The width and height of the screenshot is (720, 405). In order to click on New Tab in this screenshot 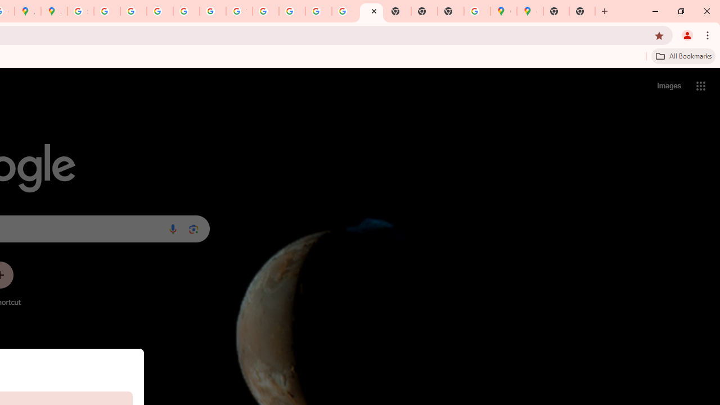, I will do `click(582, 11)`.